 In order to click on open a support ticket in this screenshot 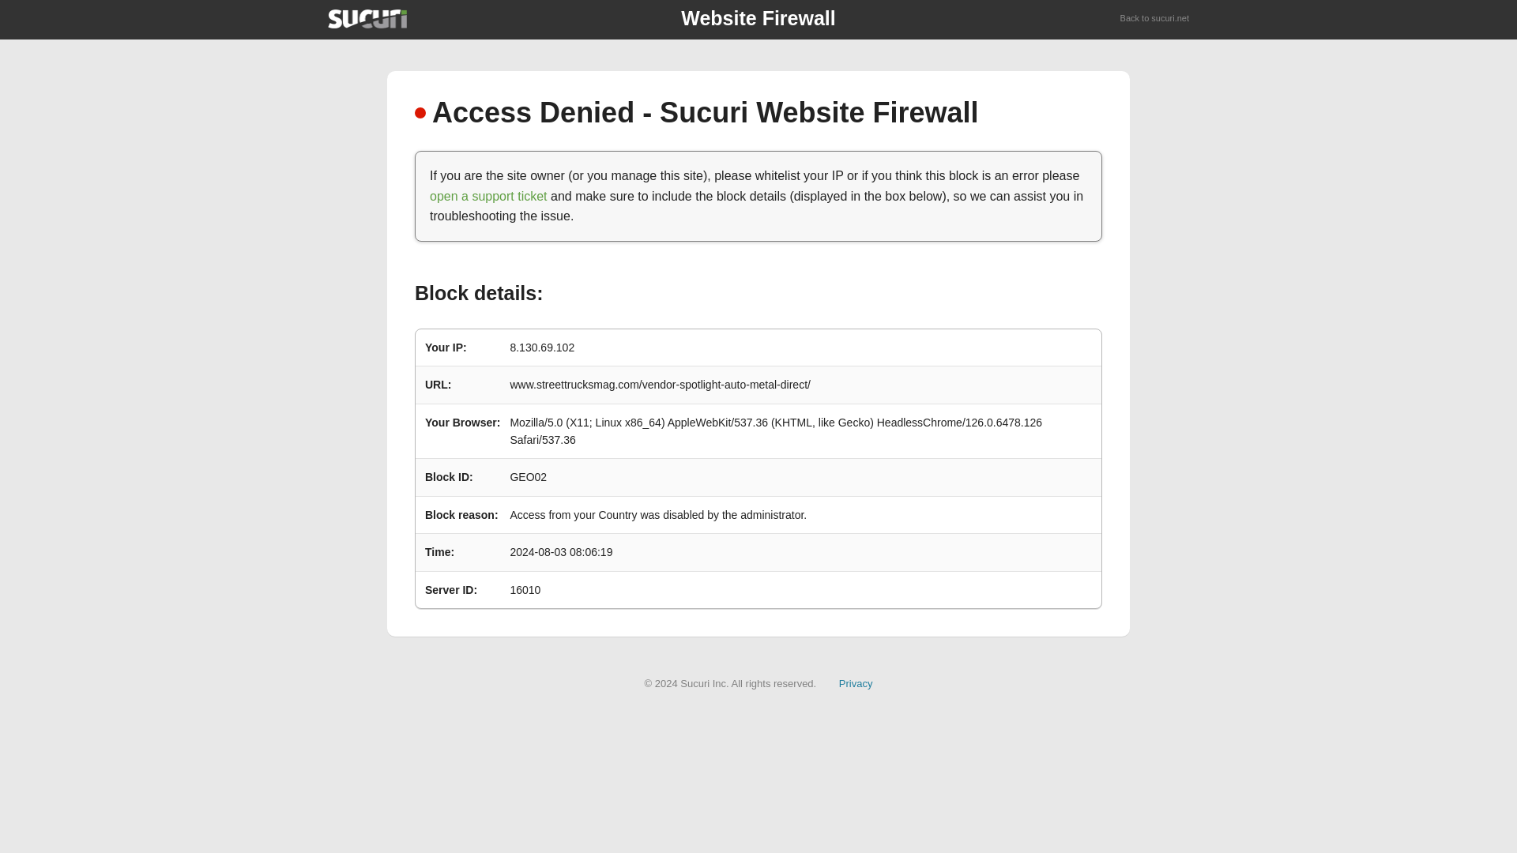, I will do `click(488, 196)`.